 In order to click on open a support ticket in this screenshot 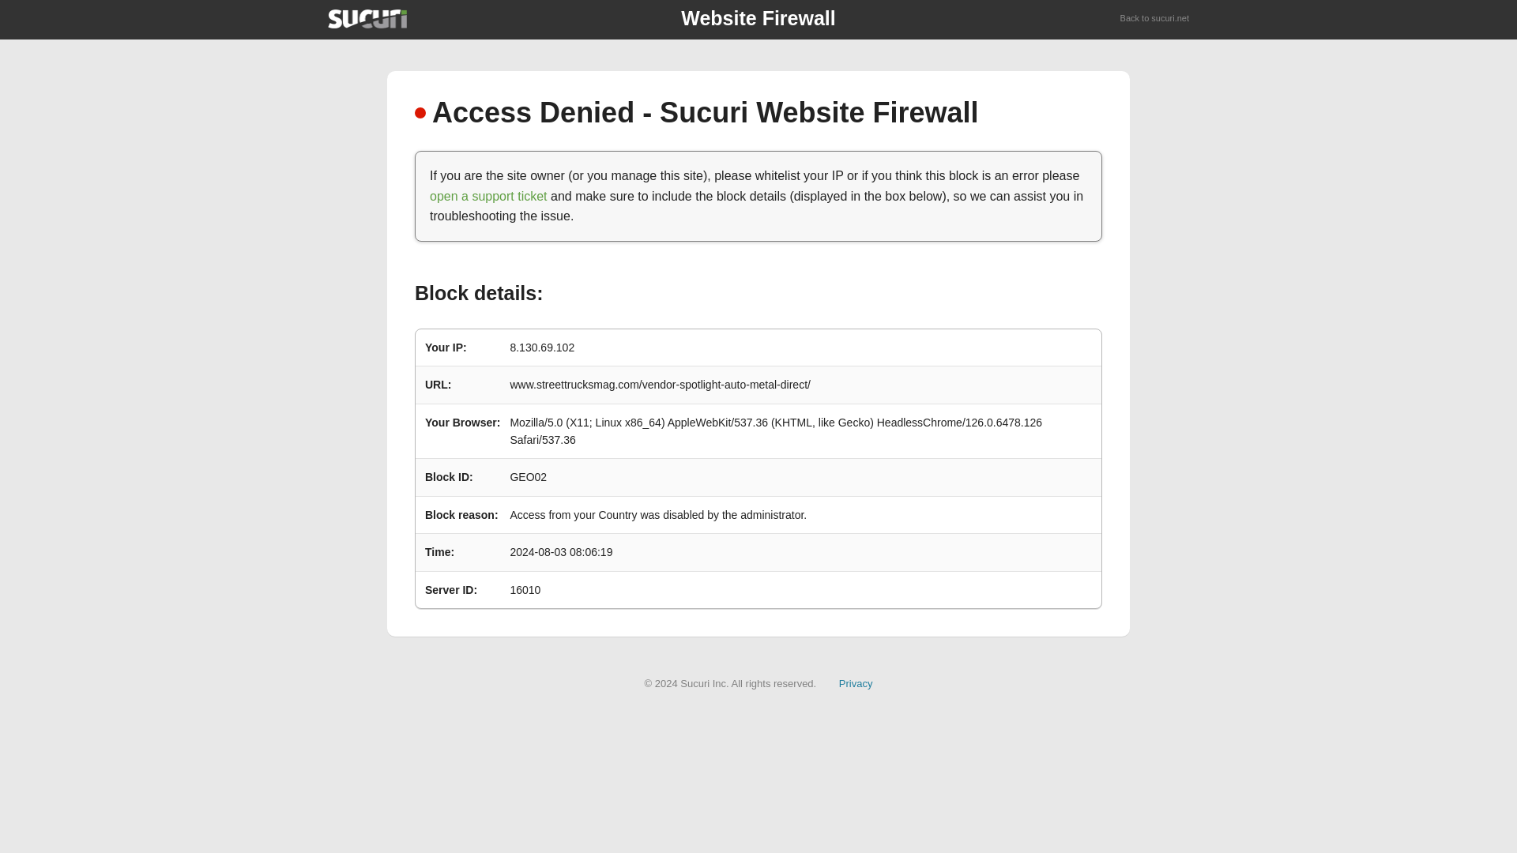, I will do `click(488, 196)`.